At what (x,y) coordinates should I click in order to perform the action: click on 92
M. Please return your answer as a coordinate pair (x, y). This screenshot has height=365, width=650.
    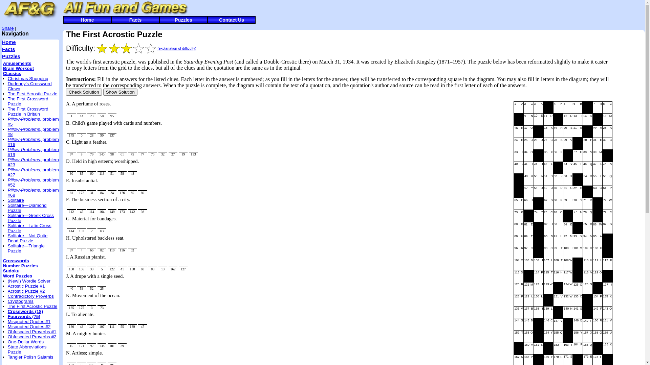
    Looking at the image, I should click on (568, 240).